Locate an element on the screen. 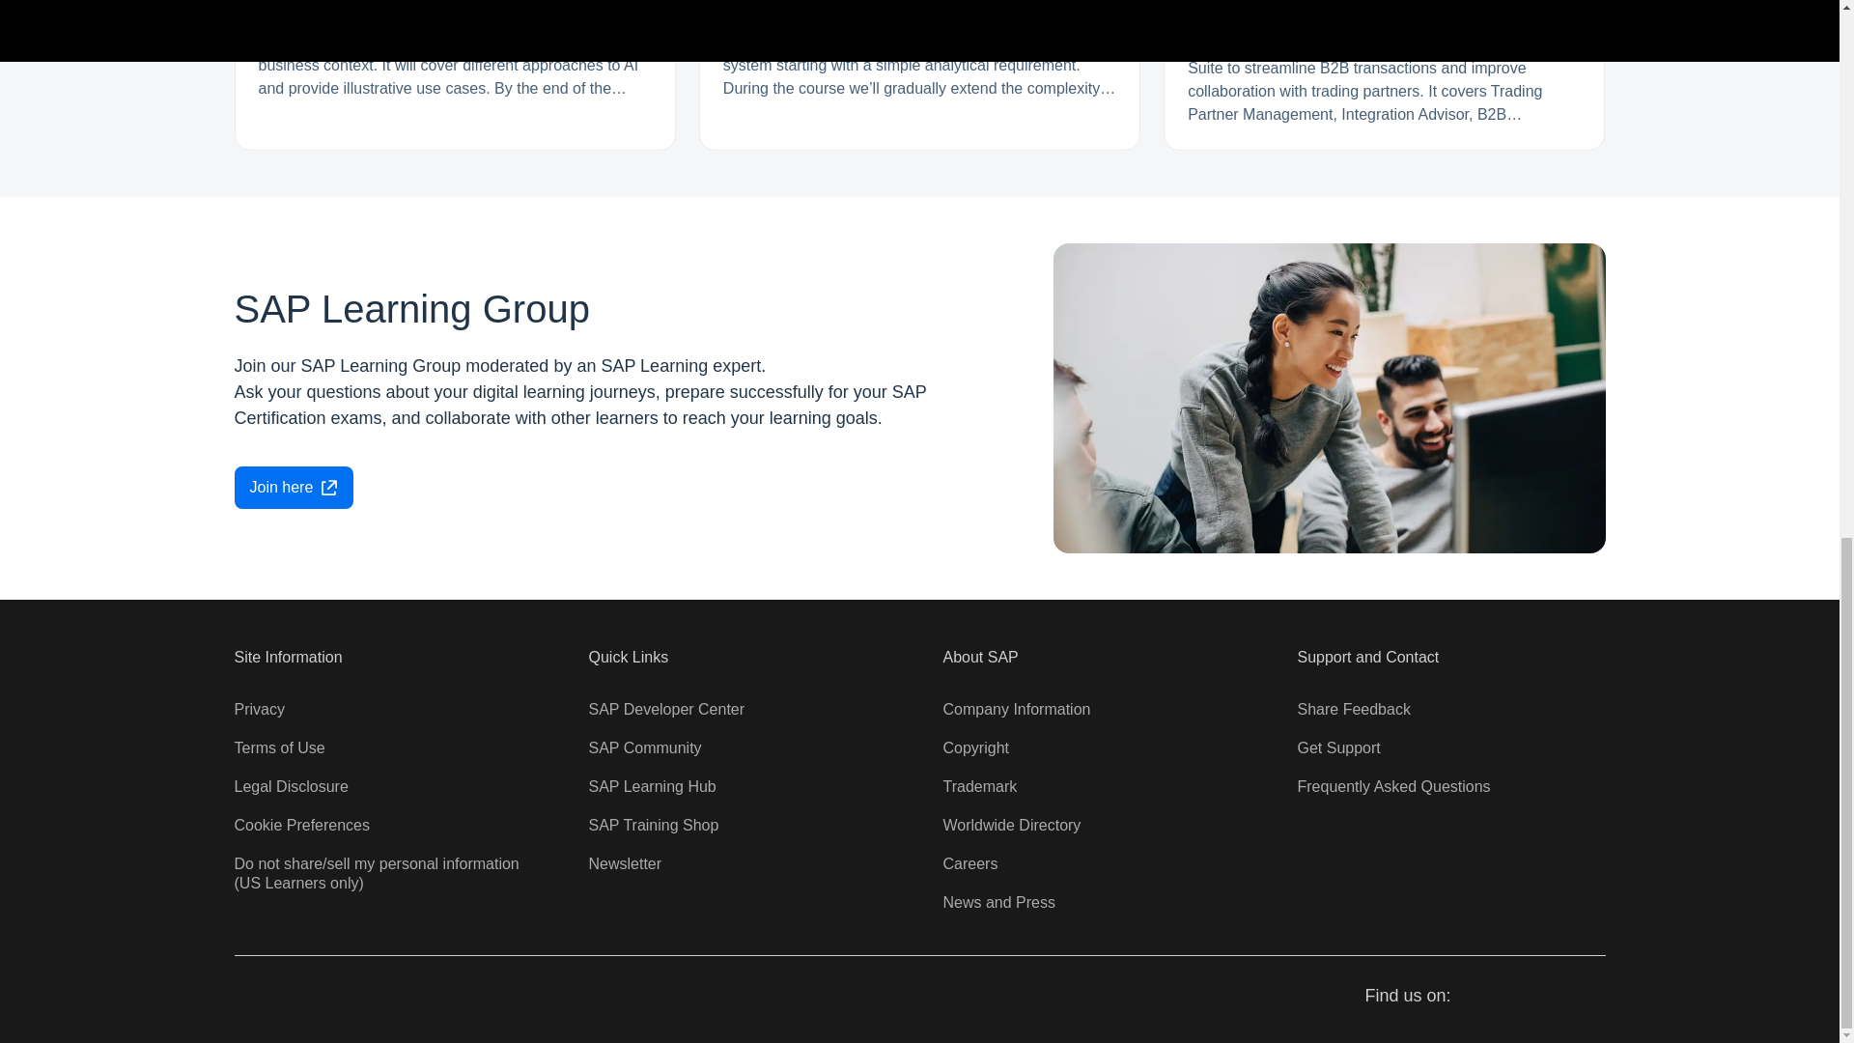 The image size is (1854, 1043). Join here is located at coordinates (294, 487).